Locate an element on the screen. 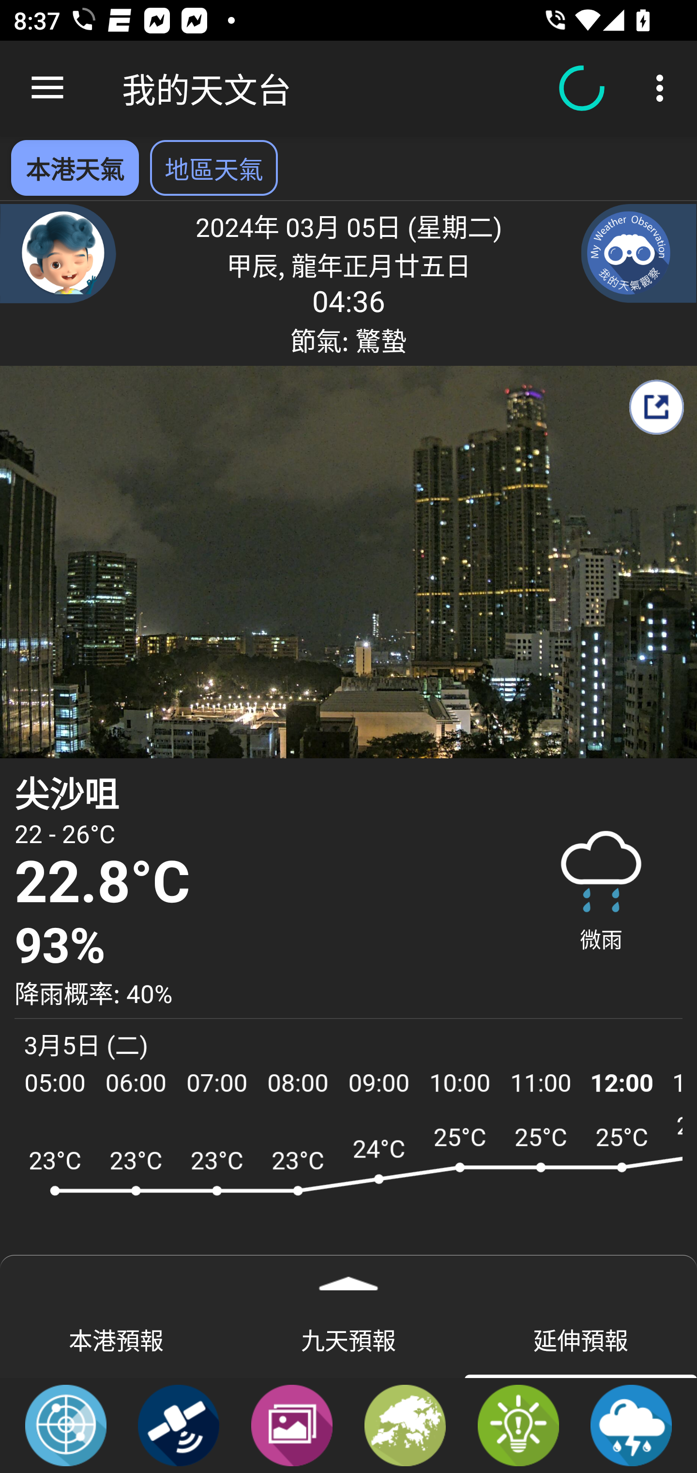 The height and width of the screenshot is (1473, 697). 更多選項 is located at coordinates (663, 88).